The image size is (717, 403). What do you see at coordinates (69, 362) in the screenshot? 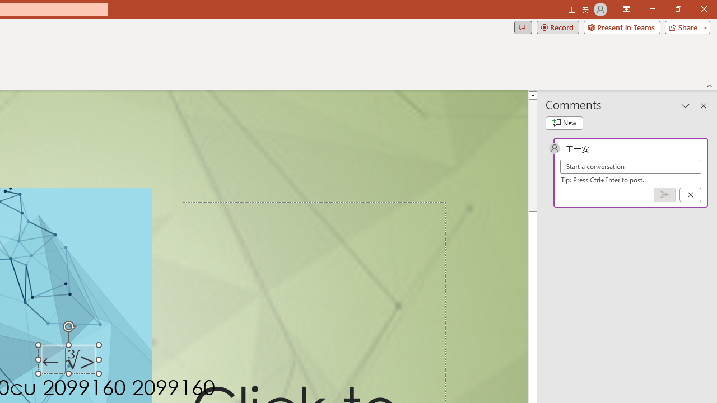
I see `TextBox 7` at bounding box center [69, 362].